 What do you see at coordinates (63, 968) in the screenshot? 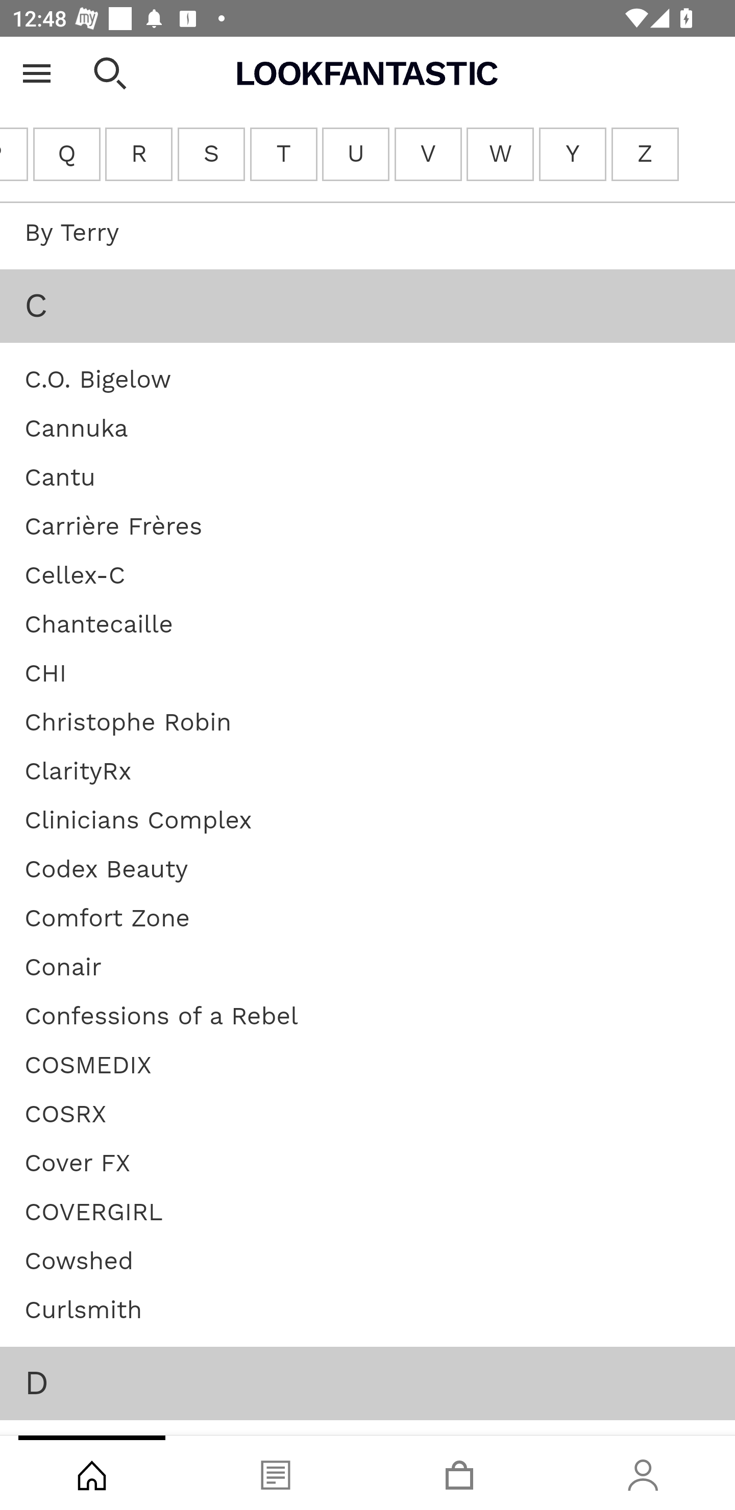
I see `Conair` at bounding box center [63, 968].